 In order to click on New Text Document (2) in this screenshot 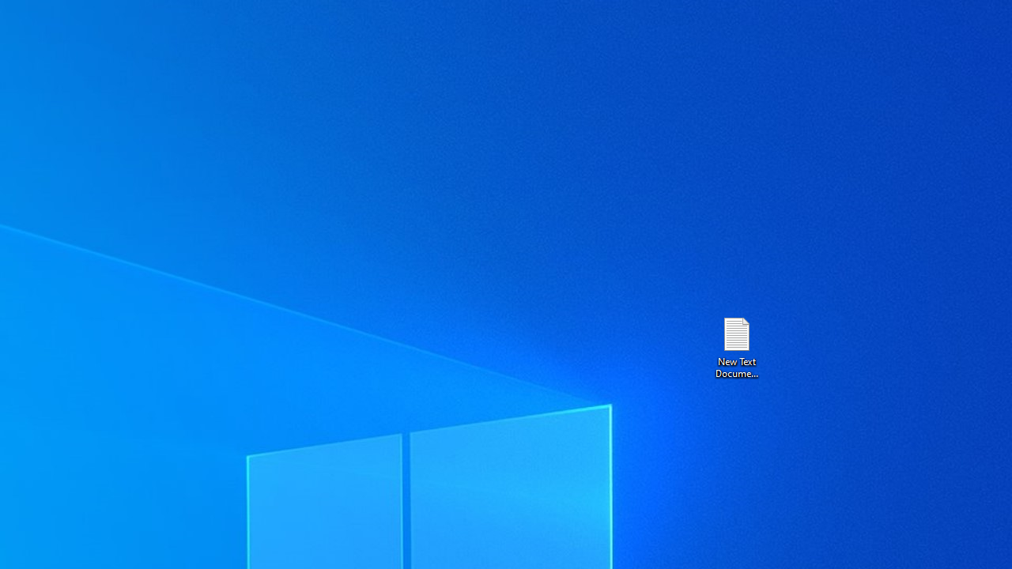, I will do `click(736, 346)`.